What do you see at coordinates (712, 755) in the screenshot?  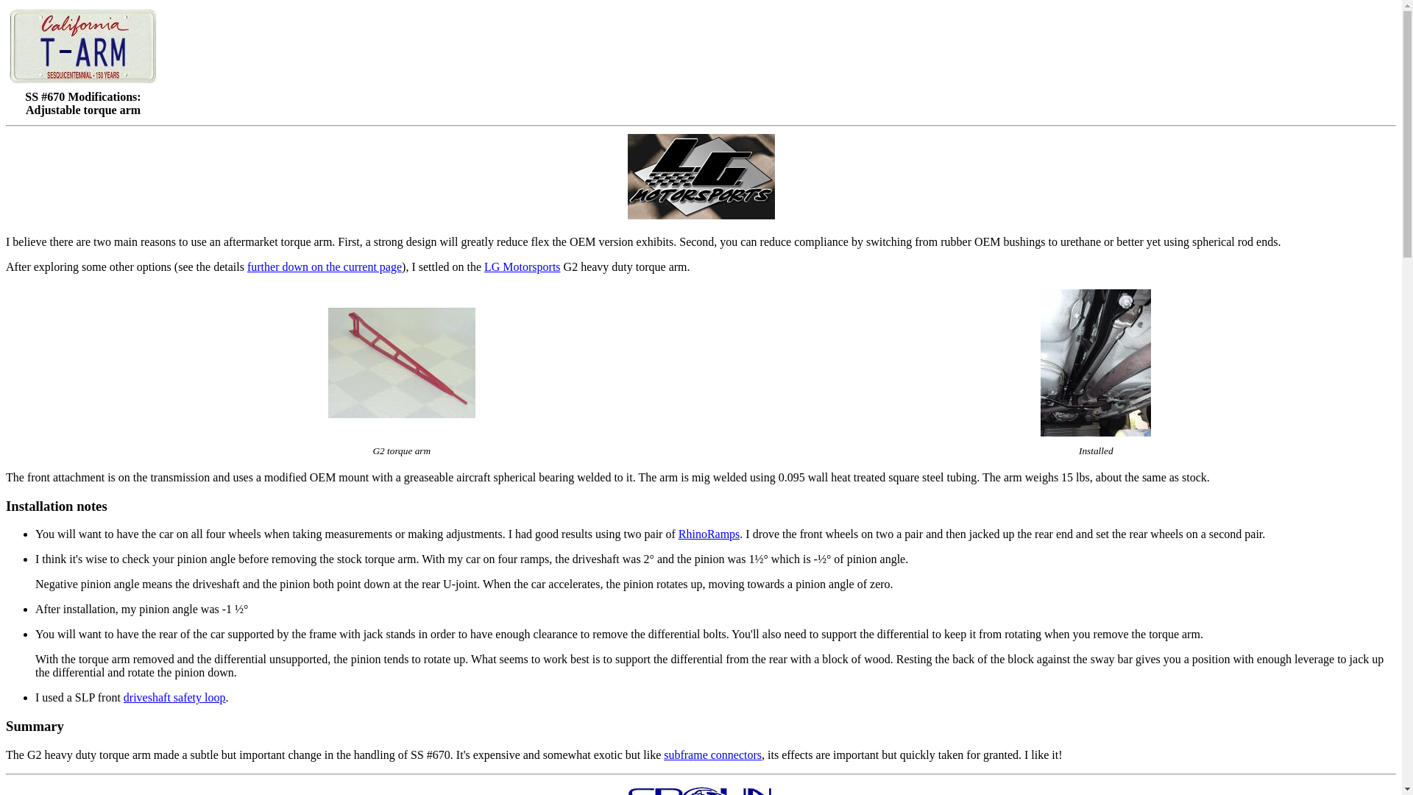 I see `subframe connectors` at bounding box center [712, 755].